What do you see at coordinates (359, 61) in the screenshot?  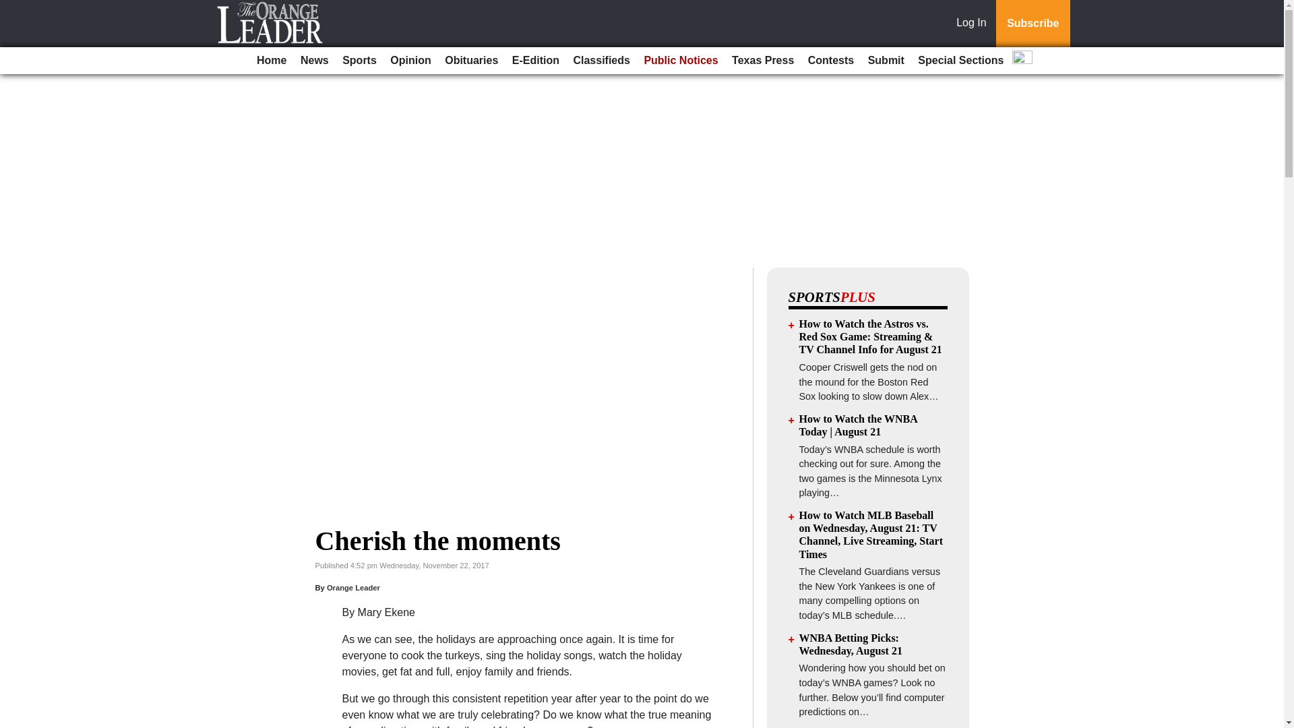 I see `Sports` at bounding box center [359, 61].